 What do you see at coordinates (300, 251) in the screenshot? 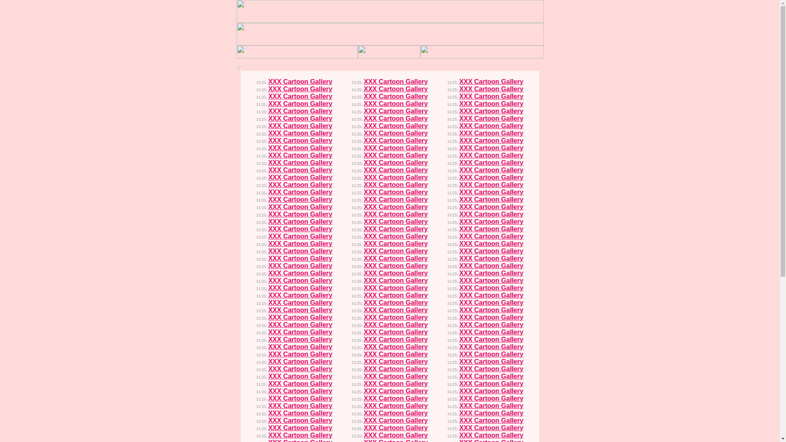
I see `XXX Cartoon Gallery` at bounding box center [300, 251].